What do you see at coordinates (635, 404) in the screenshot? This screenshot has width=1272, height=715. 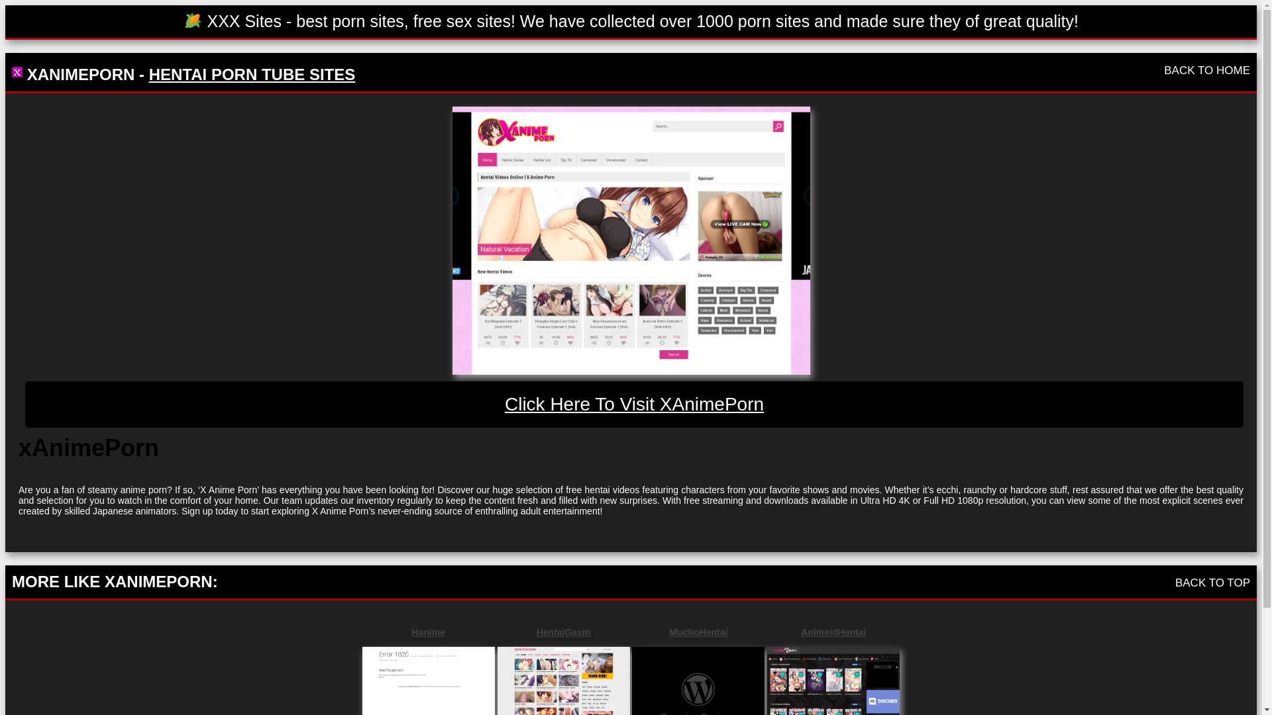 I see `xAnimePorn` at bounding box center [635, 404].